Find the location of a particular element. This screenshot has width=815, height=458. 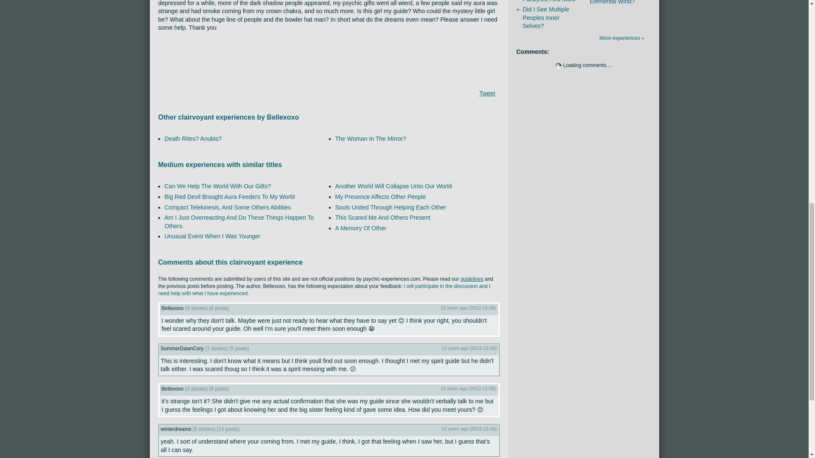

Souls United Through Helping Each Other is located at coordinates (391, 207).